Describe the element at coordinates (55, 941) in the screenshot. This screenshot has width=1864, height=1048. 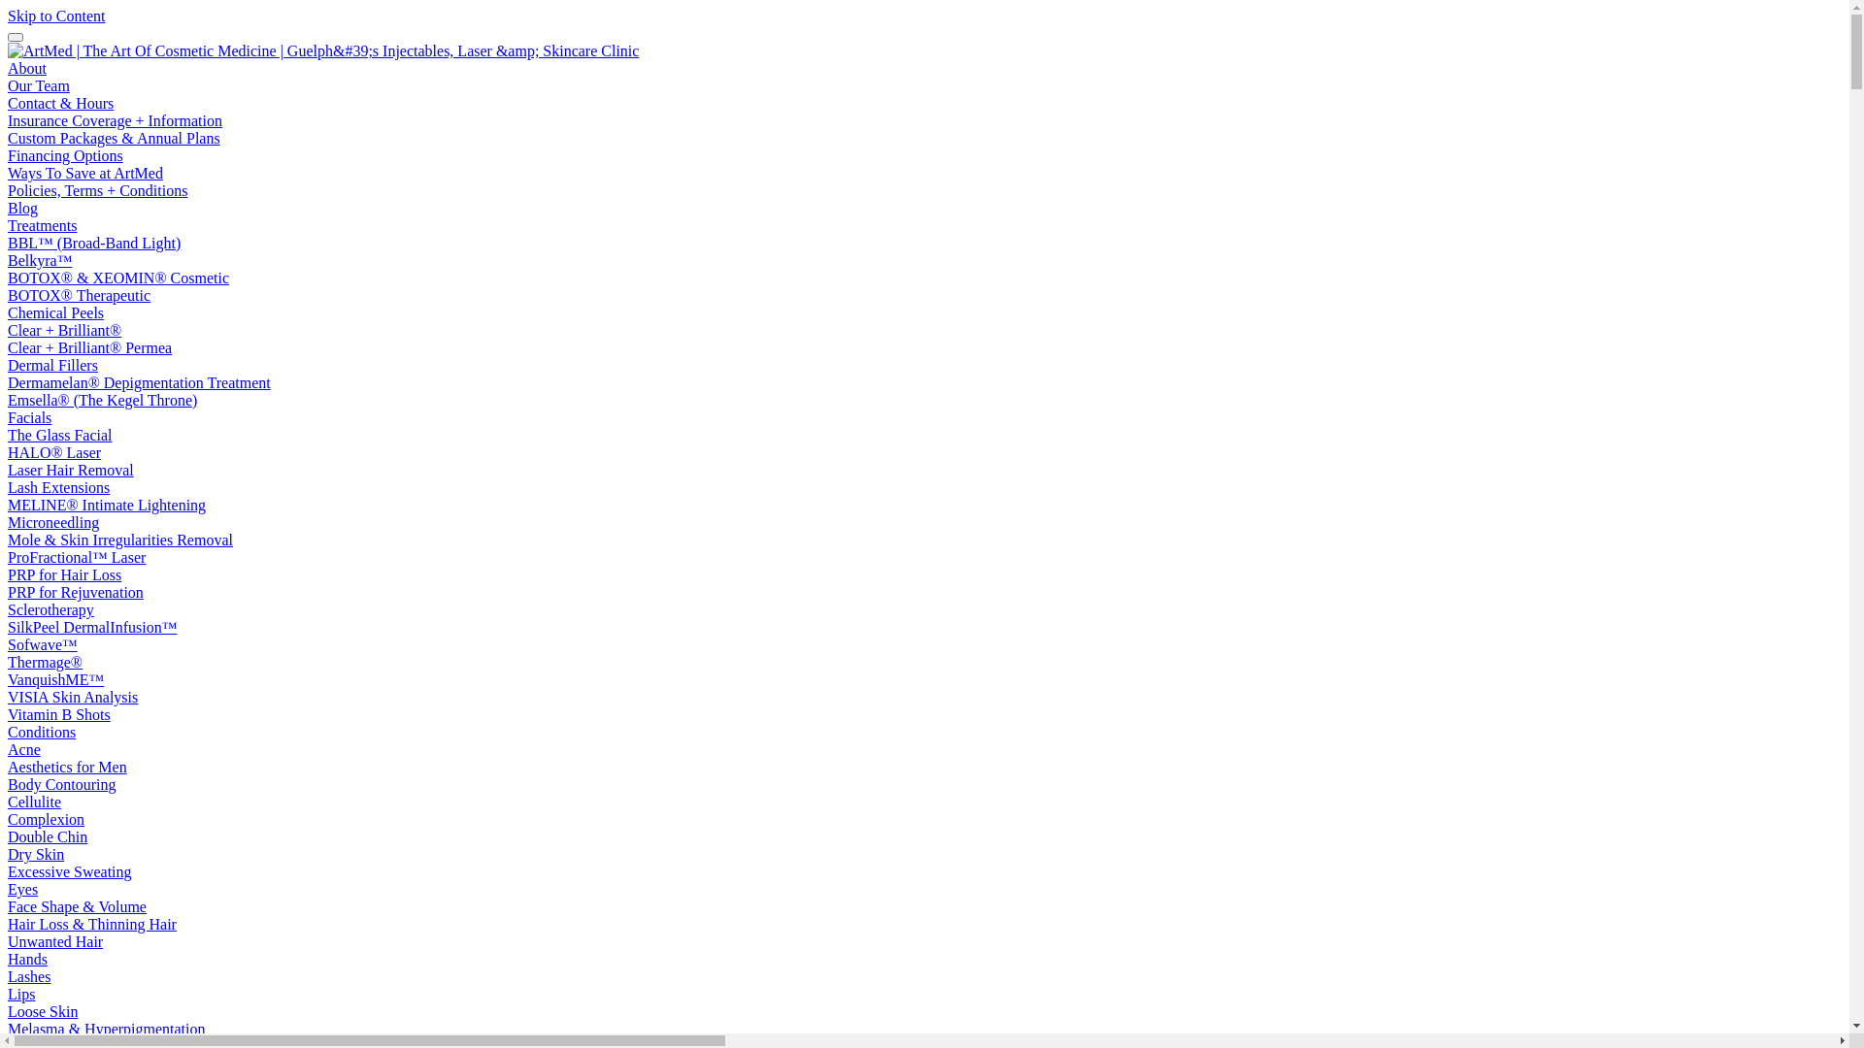
I see `Unwanted Hair` at that location.